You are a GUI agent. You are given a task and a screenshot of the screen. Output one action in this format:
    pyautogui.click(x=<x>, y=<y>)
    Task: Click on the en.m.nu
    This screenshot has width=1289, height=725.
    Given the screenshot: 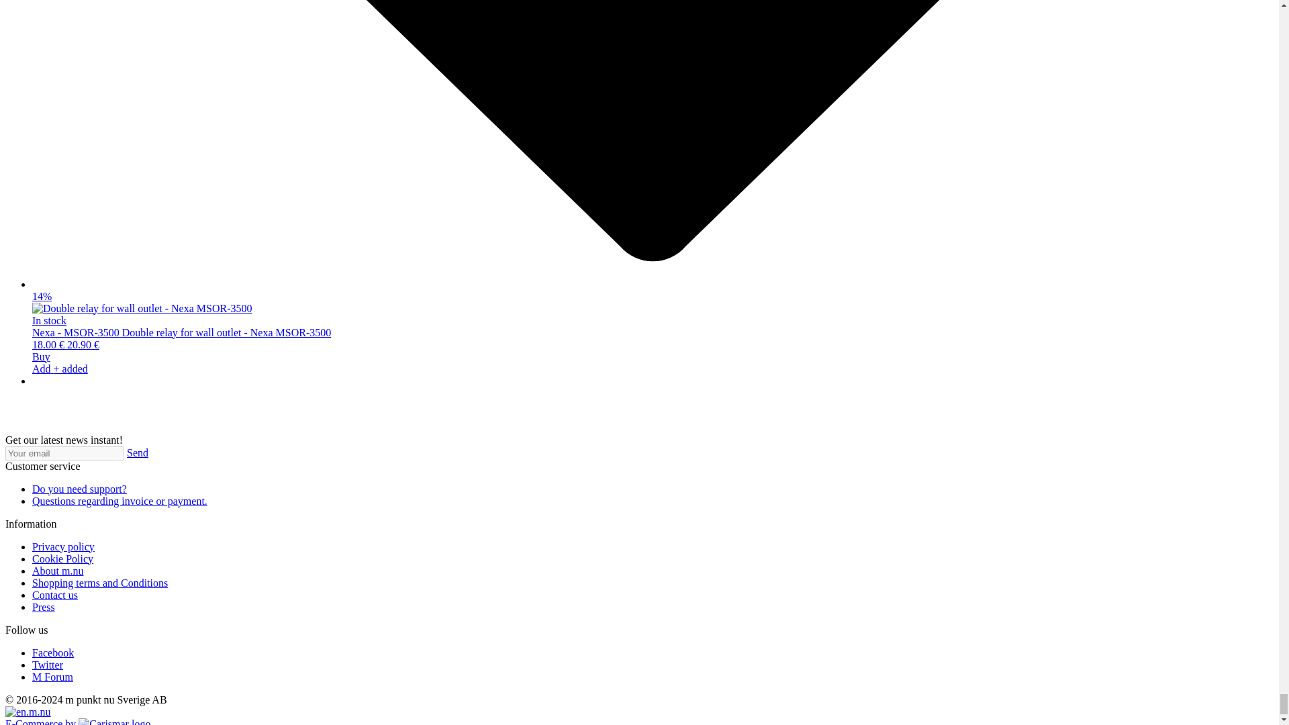 What is the action you would take?
    pyautogui.click(x=28, y=712)
    